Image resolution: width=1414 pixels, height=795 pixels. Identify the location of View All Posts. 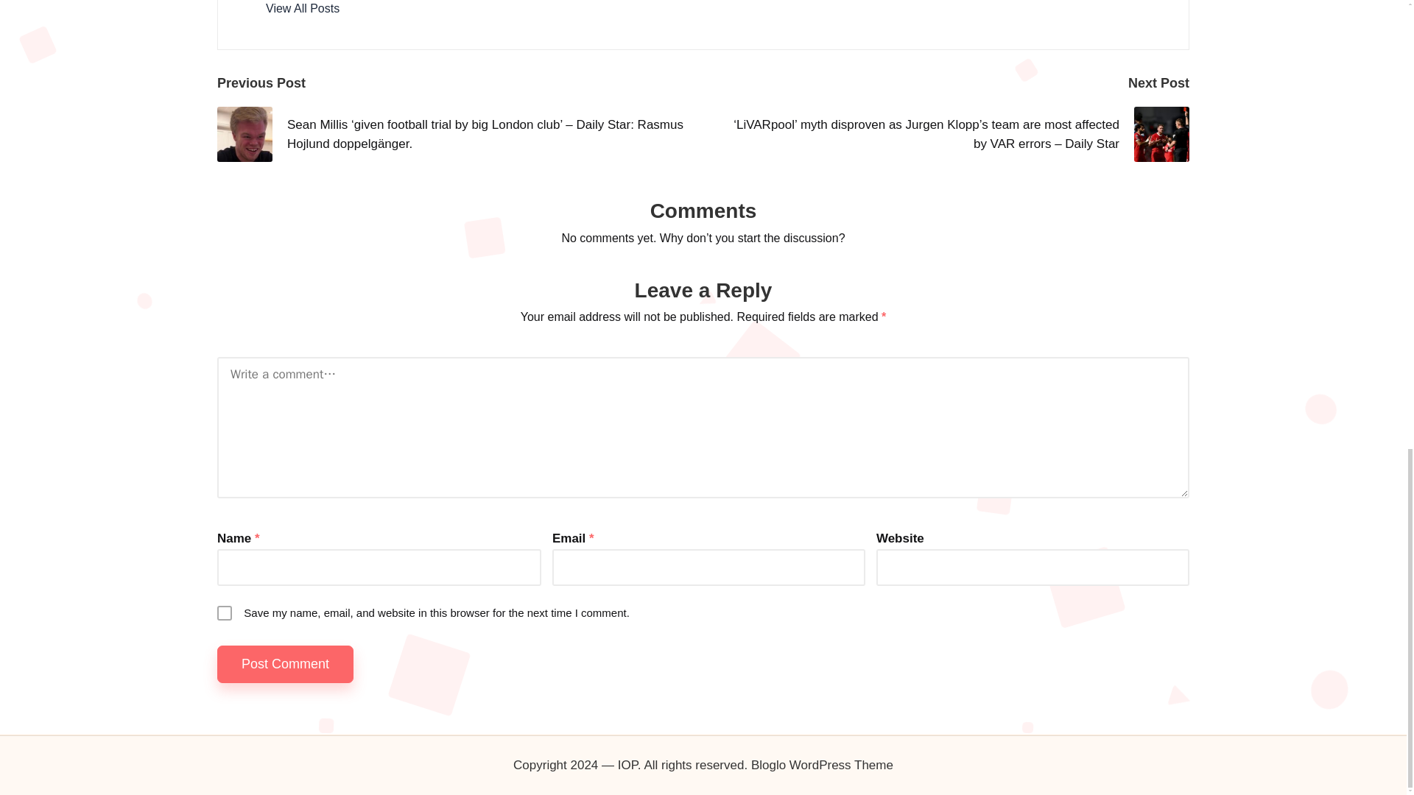
(302, 9).